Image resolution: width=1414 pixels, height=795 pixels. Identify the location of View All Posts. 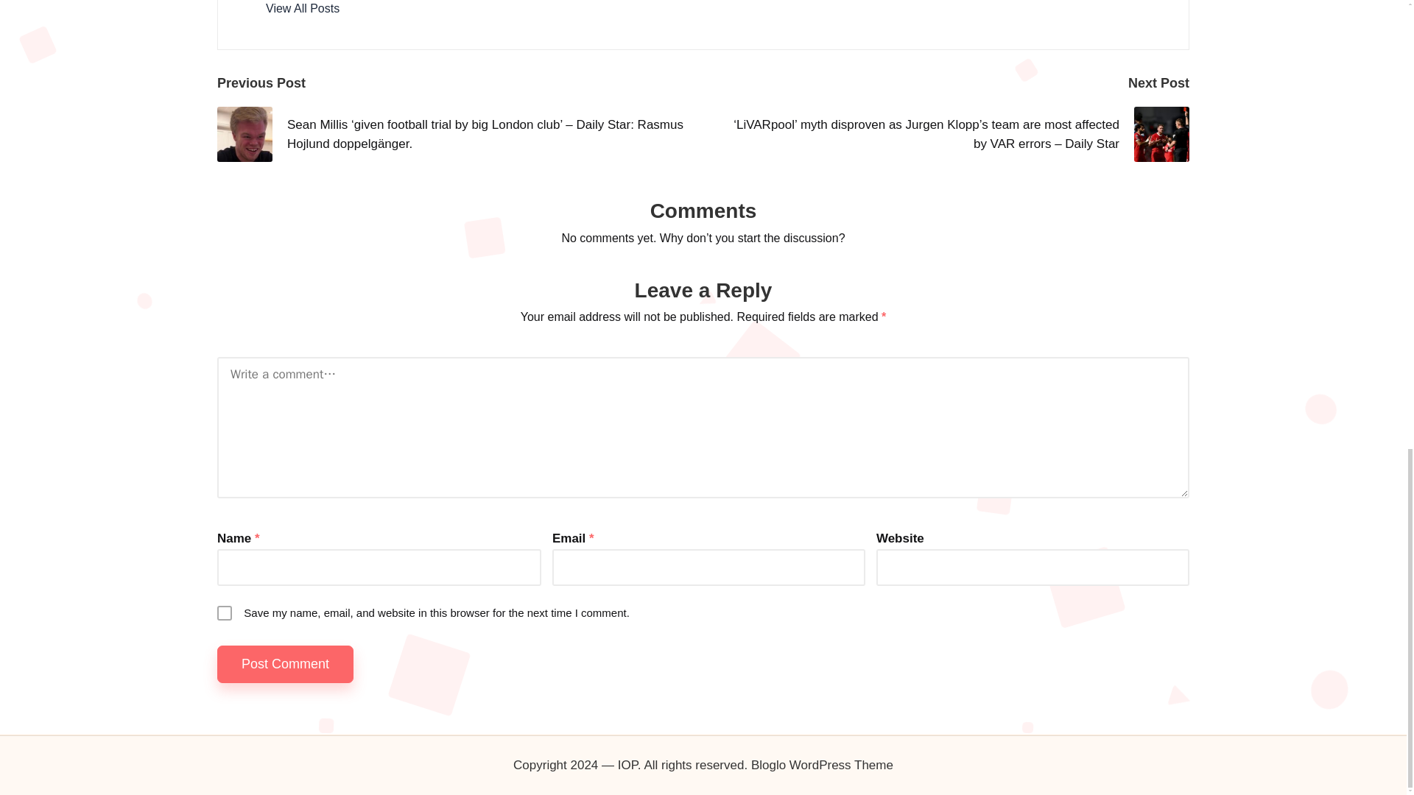
(302, 9).